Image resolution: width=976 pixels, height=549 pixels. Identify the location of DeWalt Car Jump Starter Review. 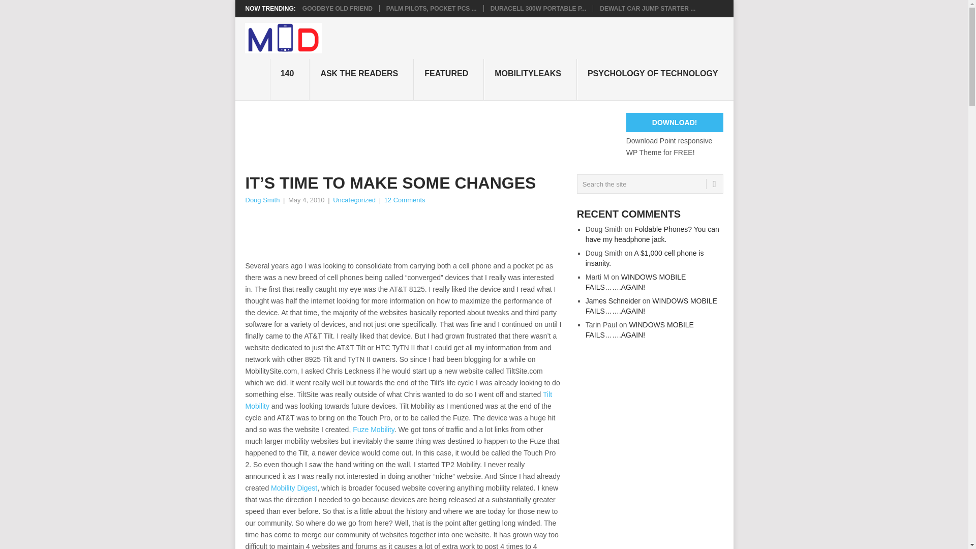
(648, 8).